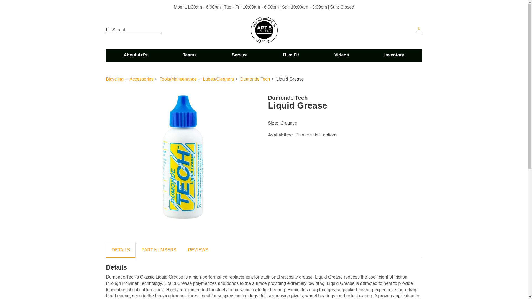 This screenshot has width=532, height=299. What do you see at coordinates (291, 55) in the screenshot?
I see `Bike Fit` at bounding box center [291, 55].